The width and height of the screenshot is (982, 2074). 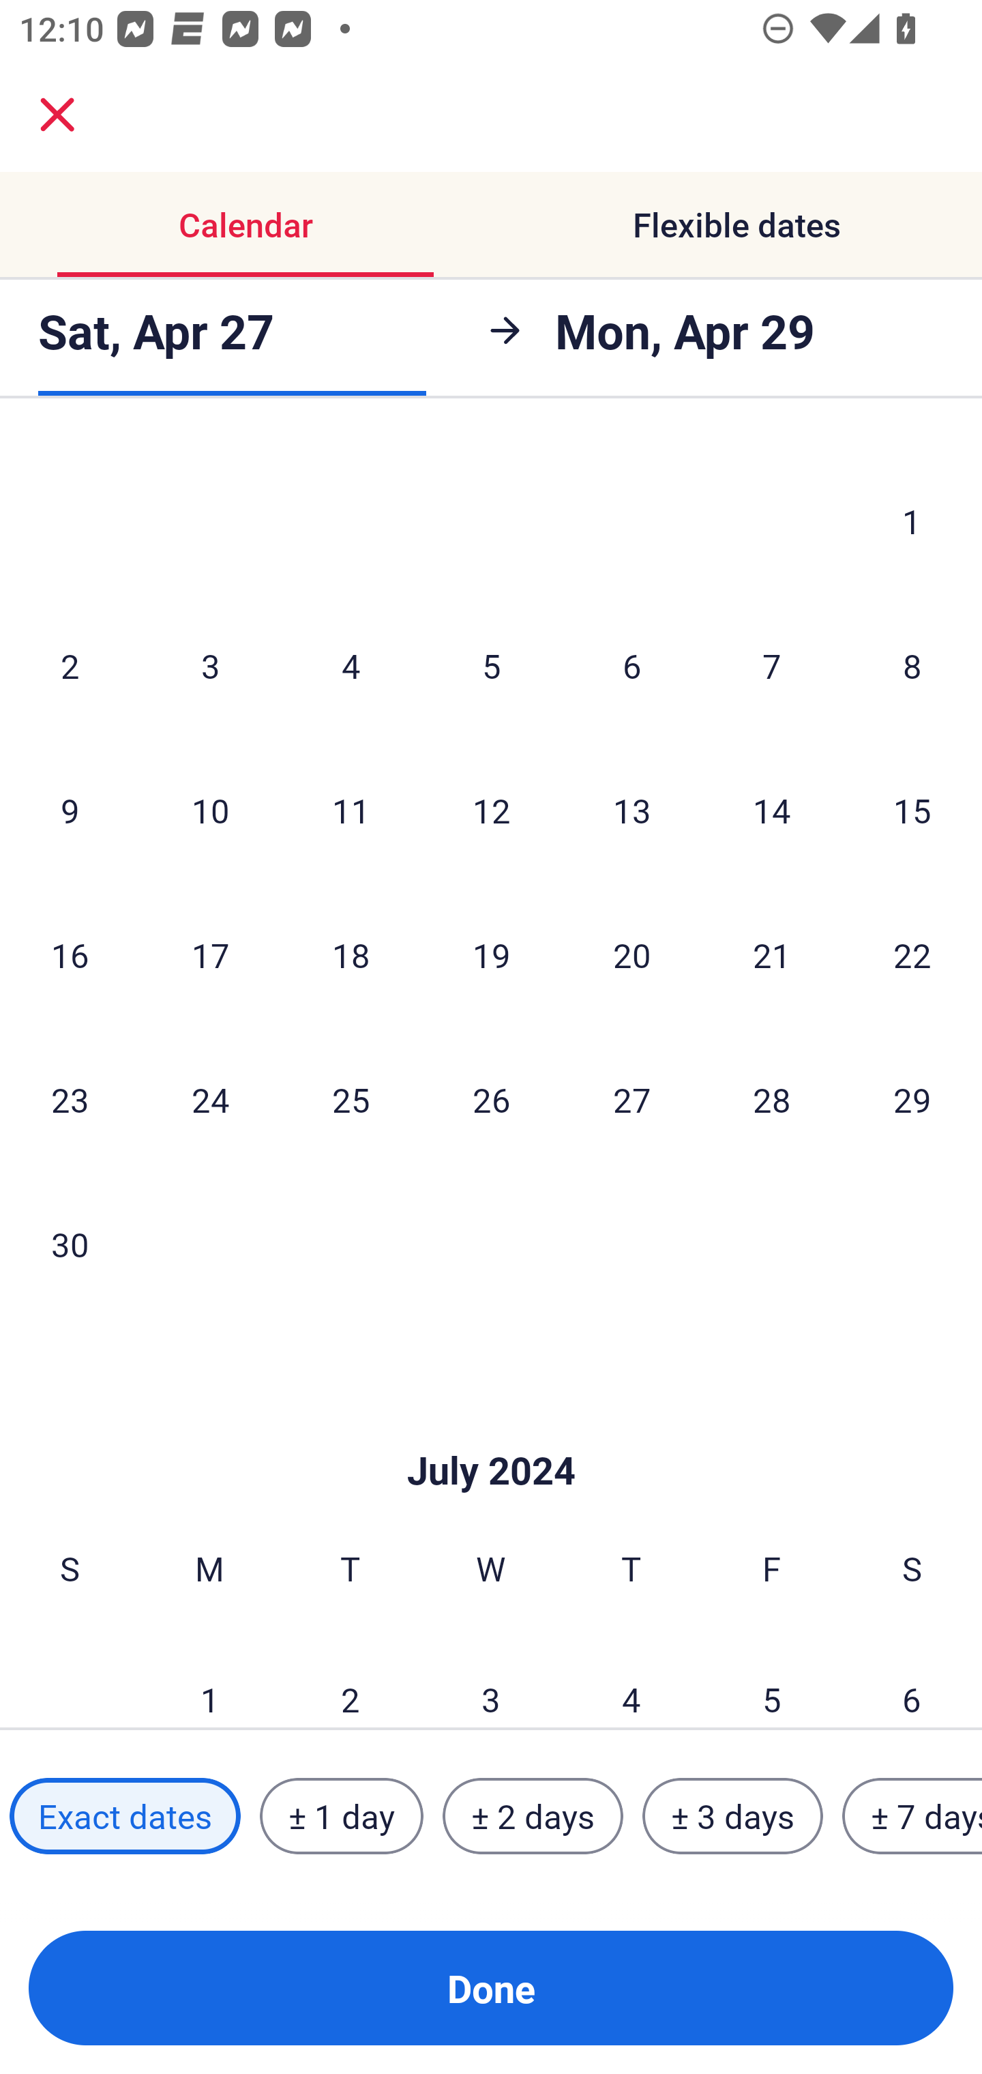 What do you see at coordinates (631, 1098) in the screenshot?
I see `27 Thursday, June 27, 2024` at bounding box center [631, 1098].